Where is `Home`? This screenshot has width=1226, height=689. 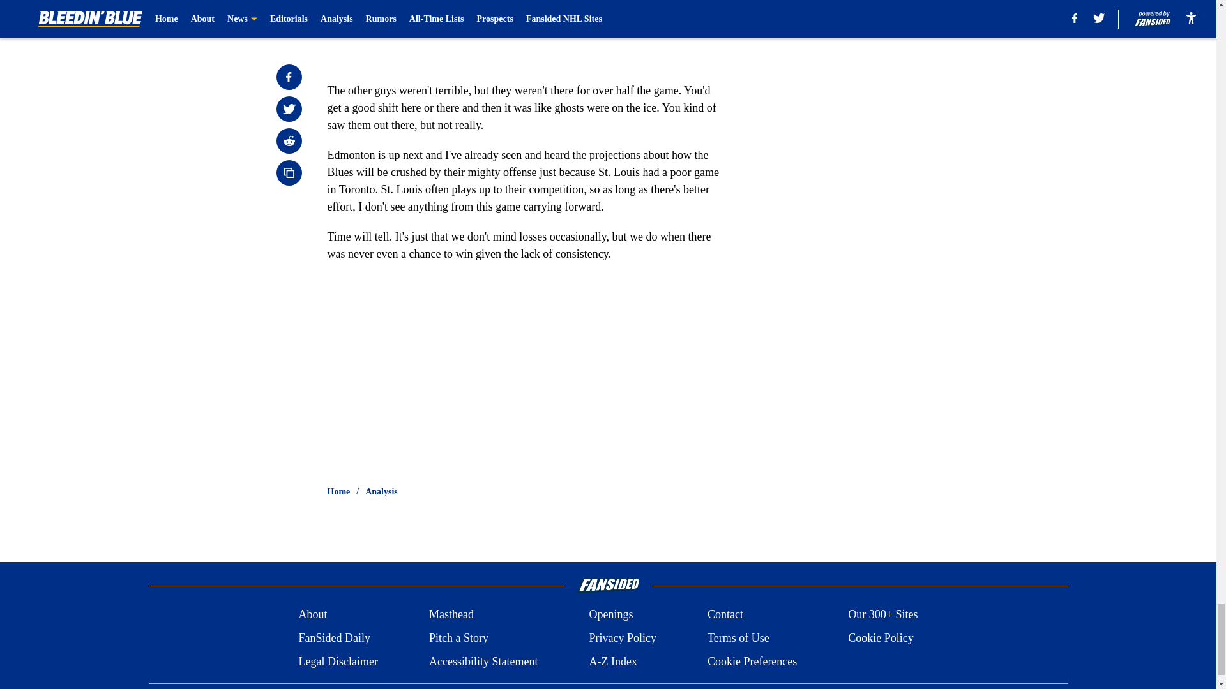
Home is located at coordinates (338, 491).